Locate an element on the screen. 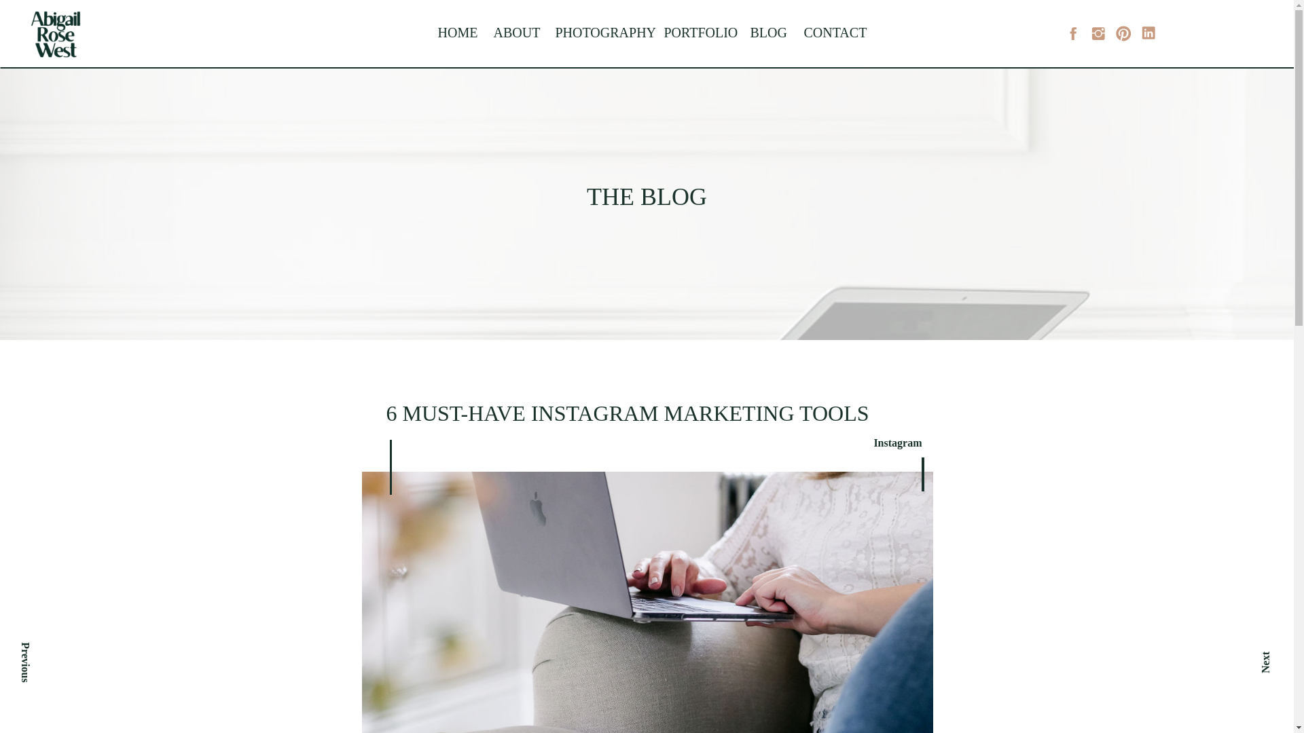 The image size is (1304, 733). PHOTOGRAPHY is located at coordinates (599, 33).